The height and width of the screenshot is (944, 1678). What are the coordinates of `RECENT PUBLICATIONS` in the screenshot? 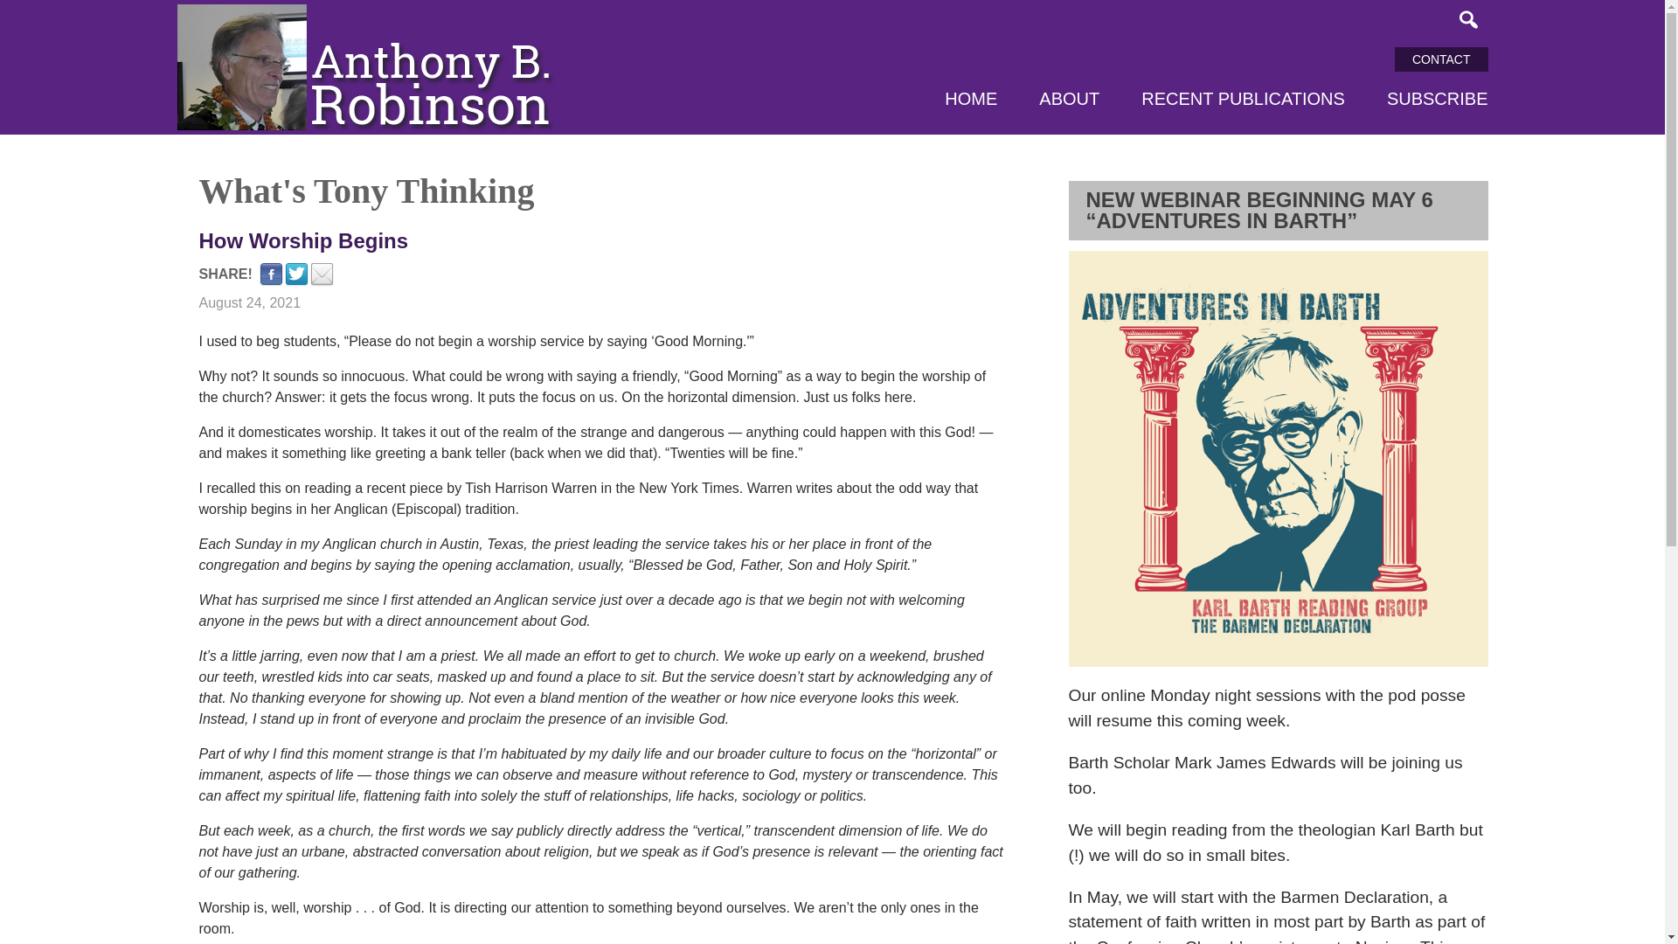 It's located at (1243, 100).